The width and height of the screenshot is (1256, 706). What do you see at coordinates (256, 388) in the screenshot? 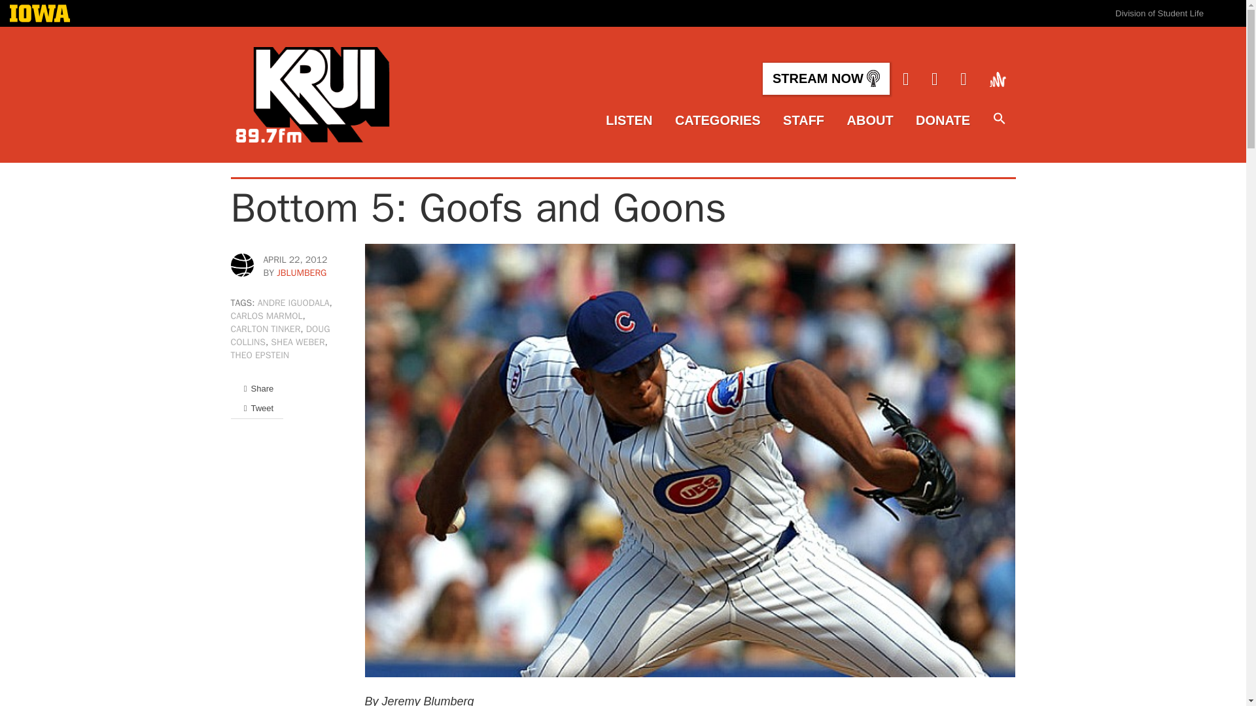
I see `Share on Facebook` at bounding box center [256, 388].